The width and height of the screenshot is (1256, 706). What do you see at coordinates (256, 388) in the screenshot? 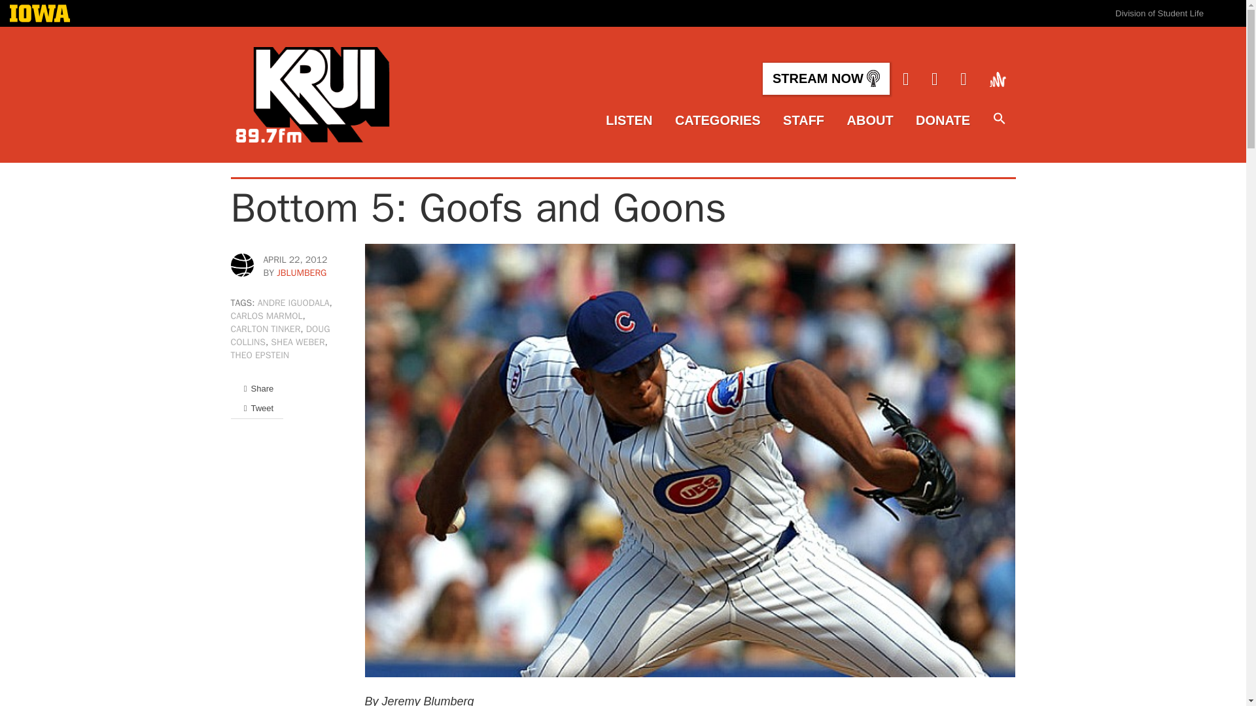
I see `Share on Facebook` at bounding box center [256, 388].